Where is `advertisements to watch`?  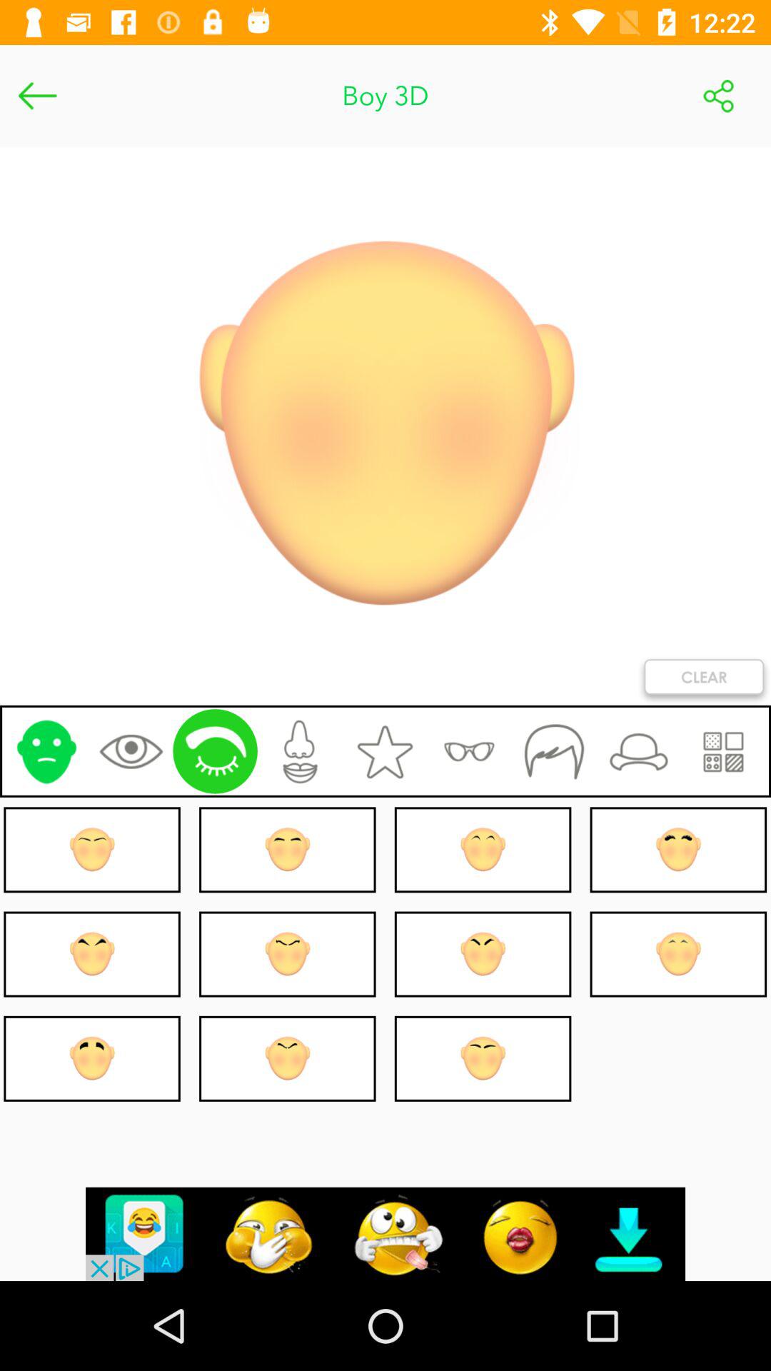 advertisements to watch is located at coordinates (385, 1234).